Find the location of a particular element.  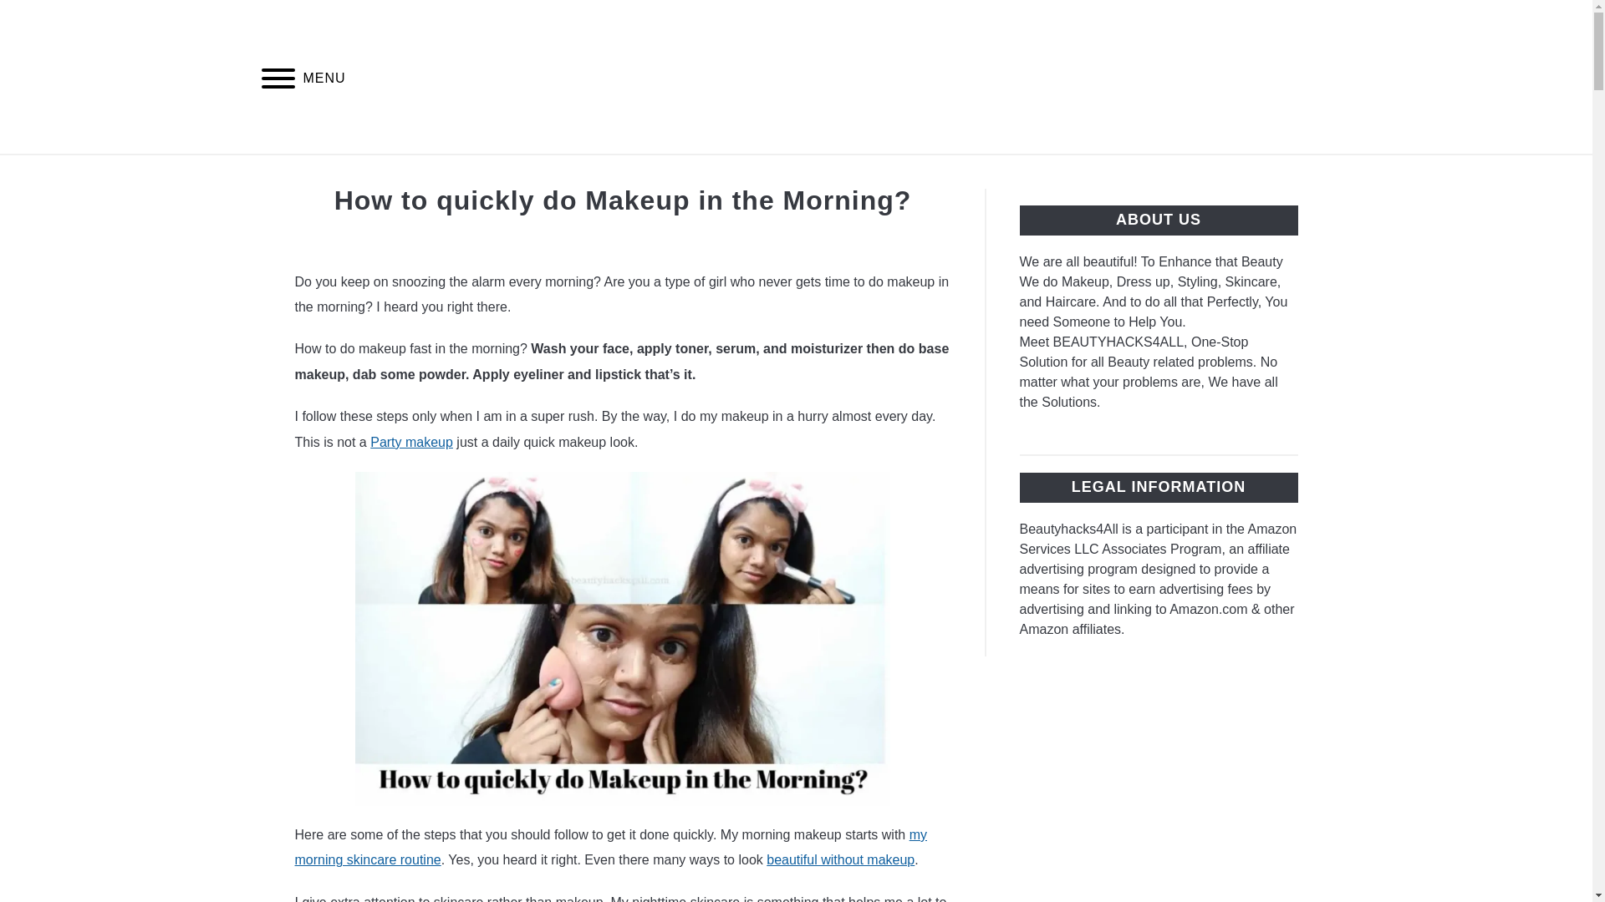

CELEBRATIONS is located at coordinates (1027, 174).